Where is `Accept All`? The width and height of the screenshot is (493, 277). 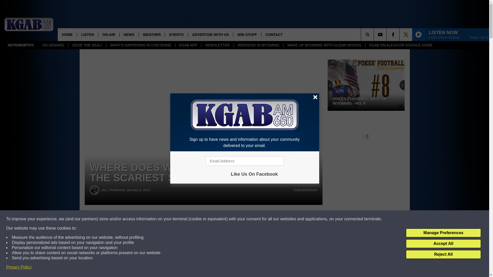 Accept All is located at coordinates (443, 244).